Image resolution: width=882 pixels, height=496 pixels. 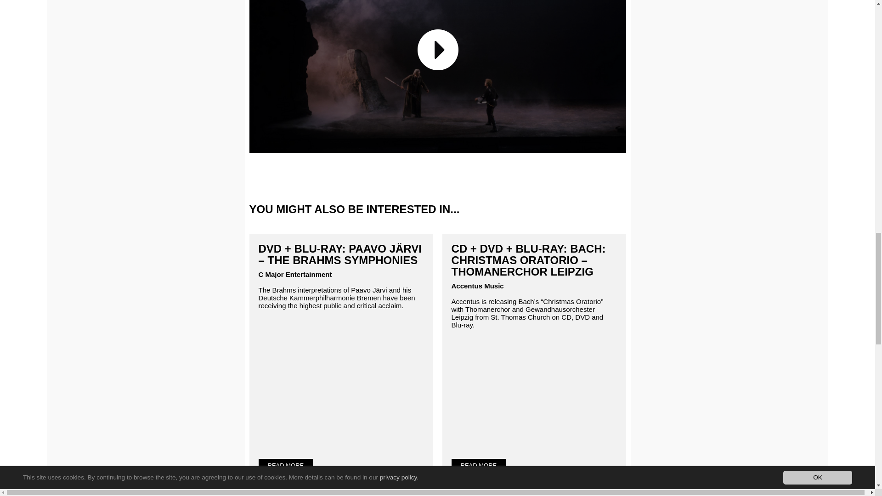 What do you see at coordinates (478, 466) in the screenshot?
I see `READ MORE` at bounding box center [478, 466].